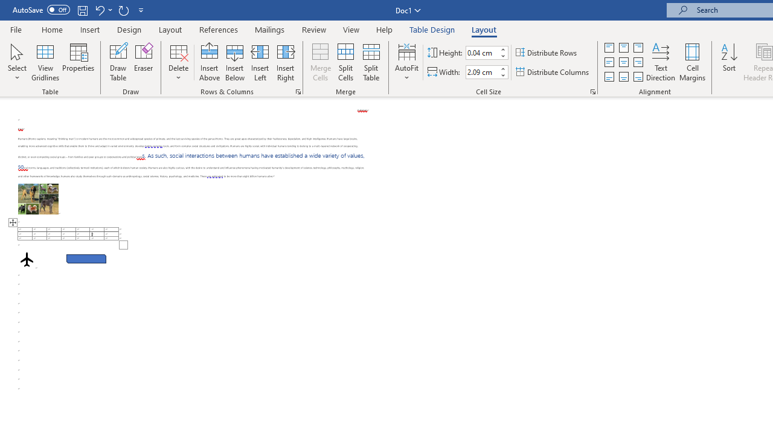 The image size is (773, 435). What do you see at coordinates (16, 29) in the screenshot?
I see `File Tab` at bounding box center [16, 29].